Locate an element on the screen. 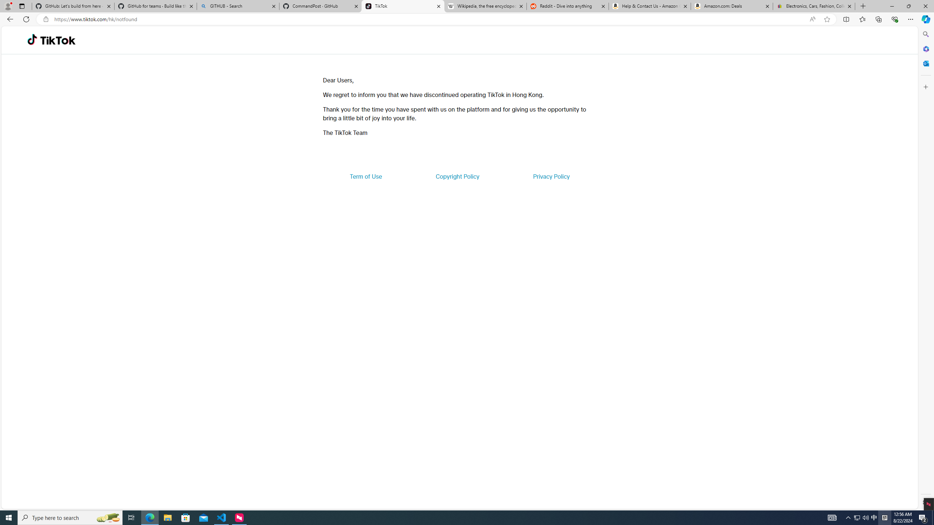 The height and width of the screenshot is (525, 934). GITHUB - Search is located at coordinates (238, 6).